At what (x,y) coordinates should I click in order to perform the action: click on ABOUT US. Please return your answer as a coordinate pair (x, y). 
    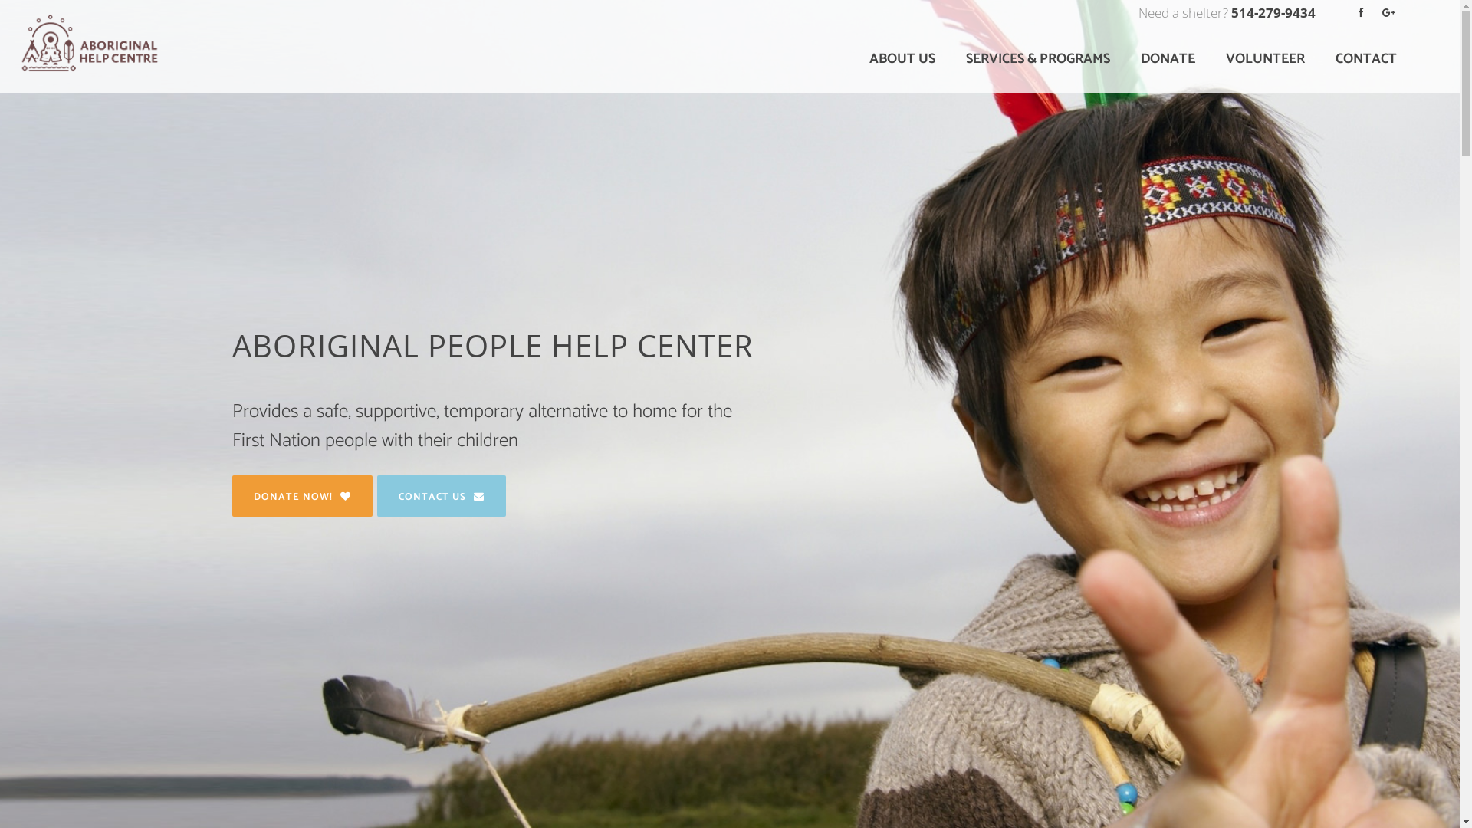
    Looking at the image, I should click on (902, 59).